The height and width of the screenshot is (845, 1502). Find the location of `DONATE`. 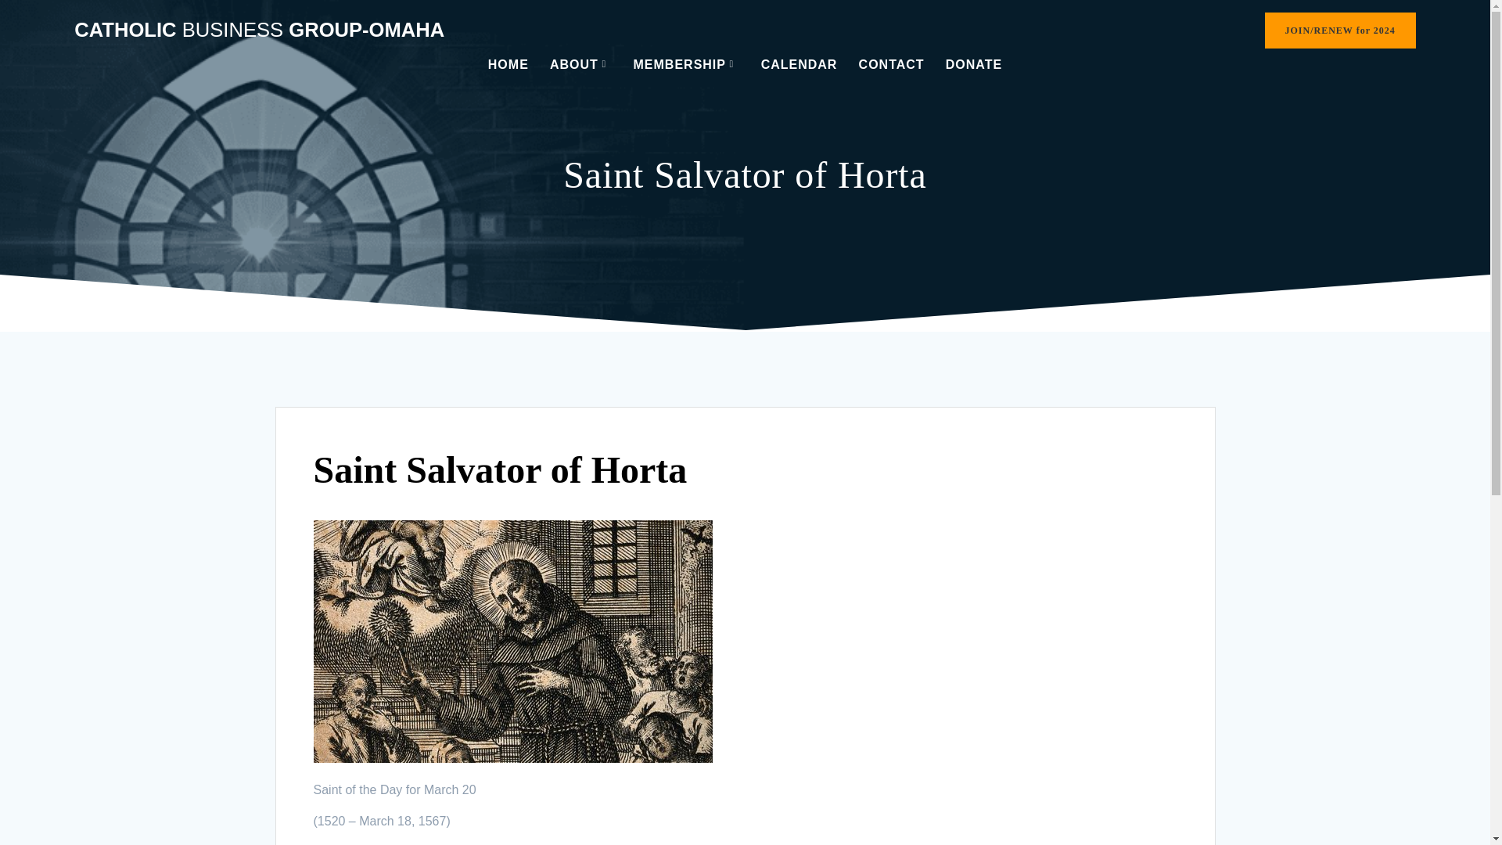

DONATE is located at coordinates (973, 64).